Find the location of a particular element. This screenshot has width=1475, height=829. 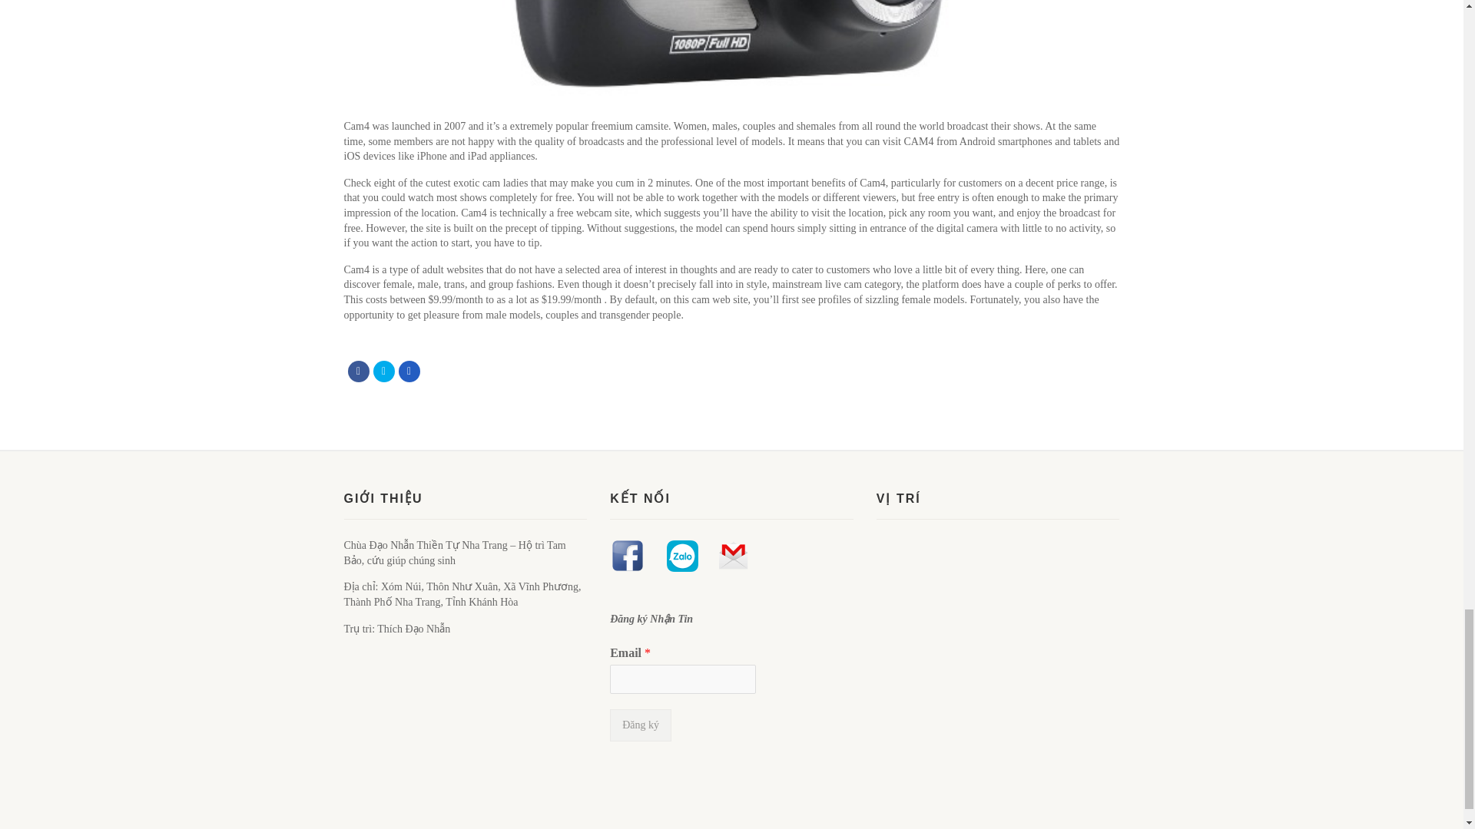

Tweet is located at coordinates (384, 371).